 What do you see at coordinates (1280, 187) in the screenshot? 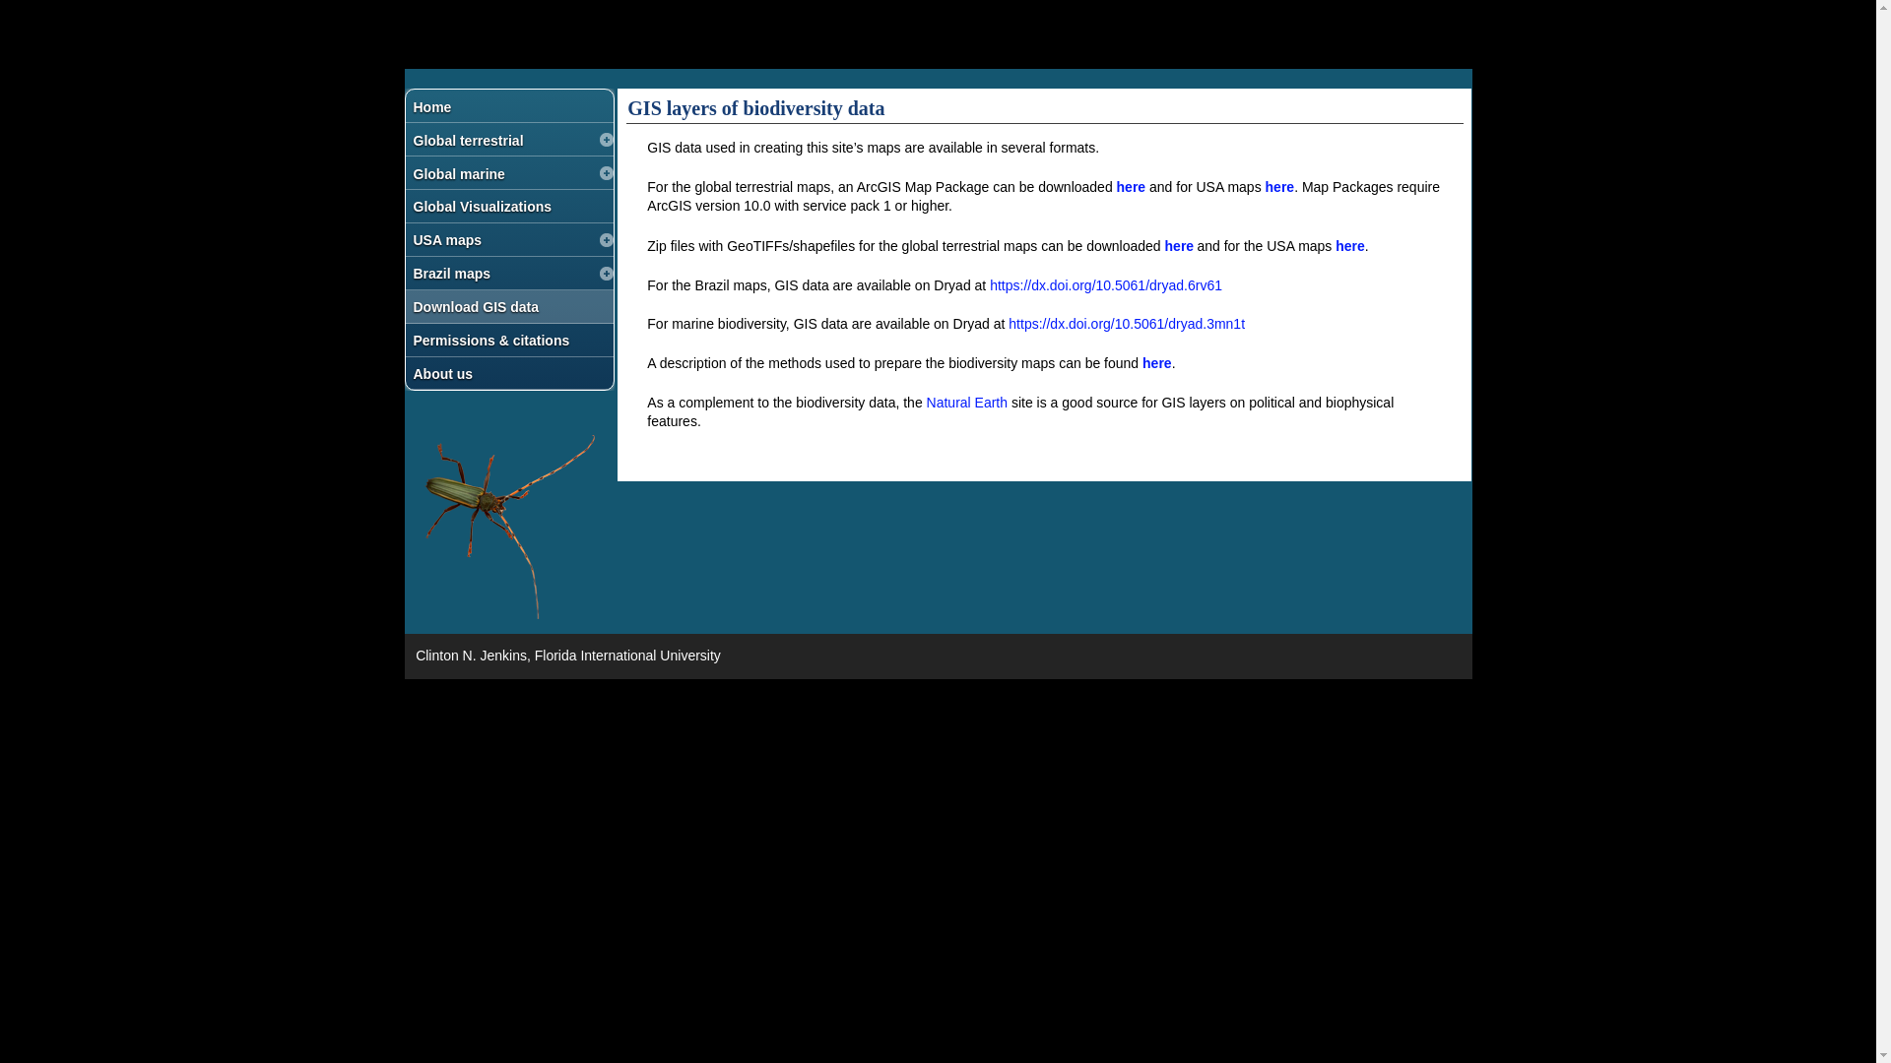
I see `here` at bounding box center [1280, 187].